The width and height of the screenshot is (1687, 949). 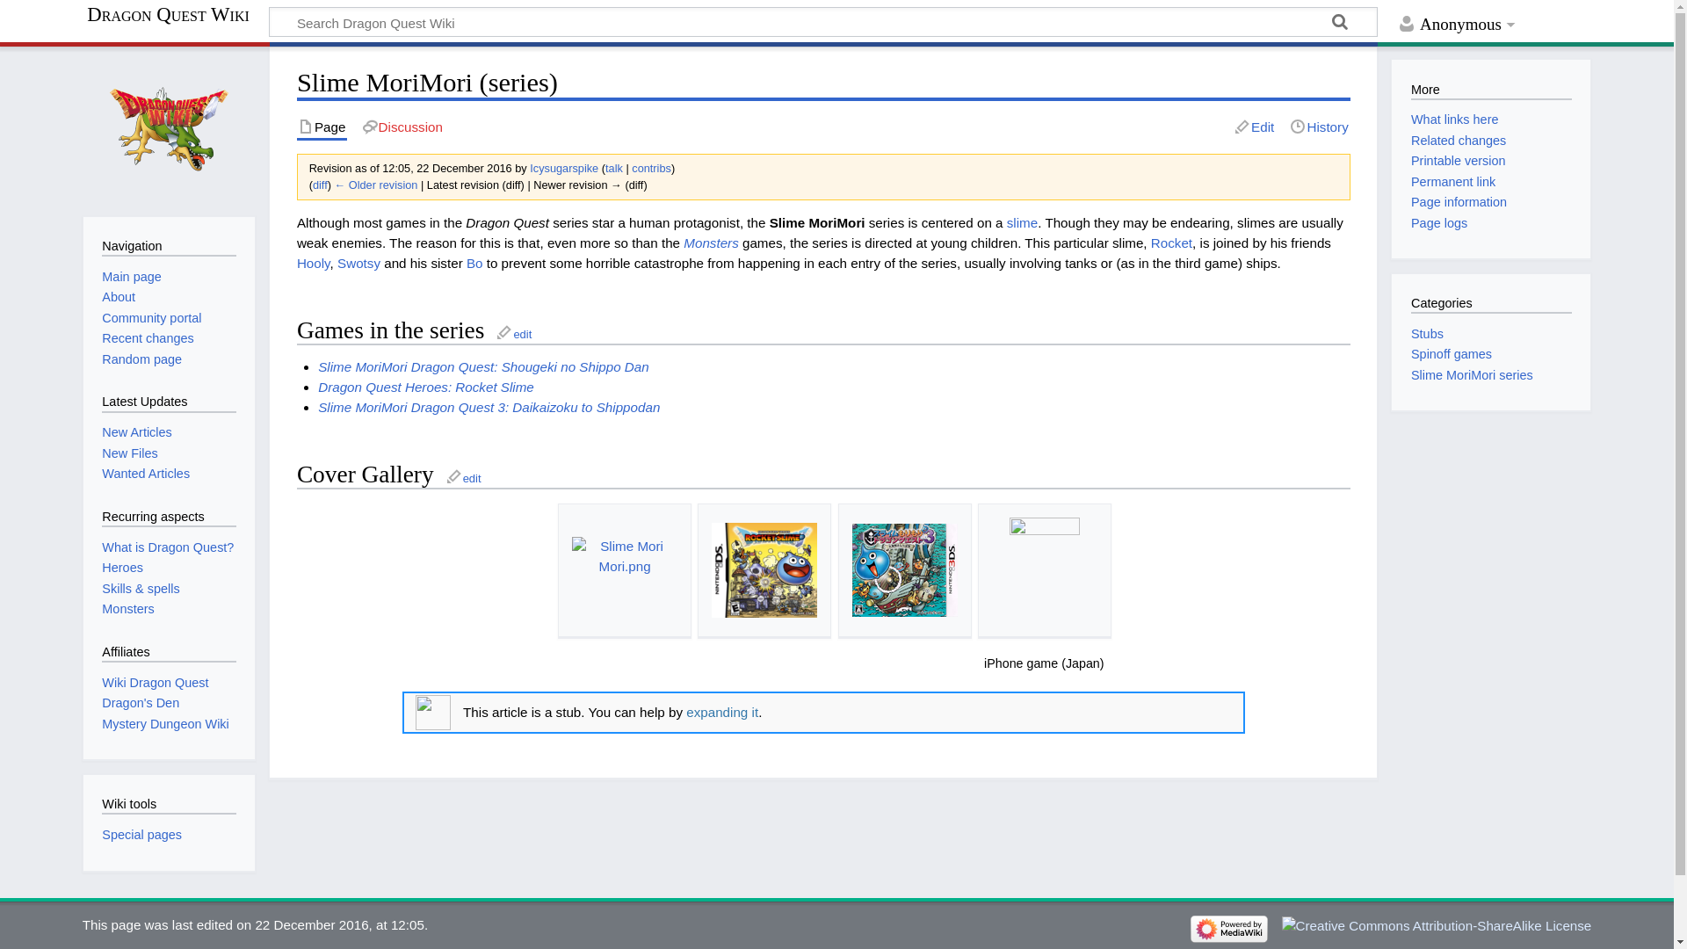 I want to click on Bo, so click(x=474, y=262).